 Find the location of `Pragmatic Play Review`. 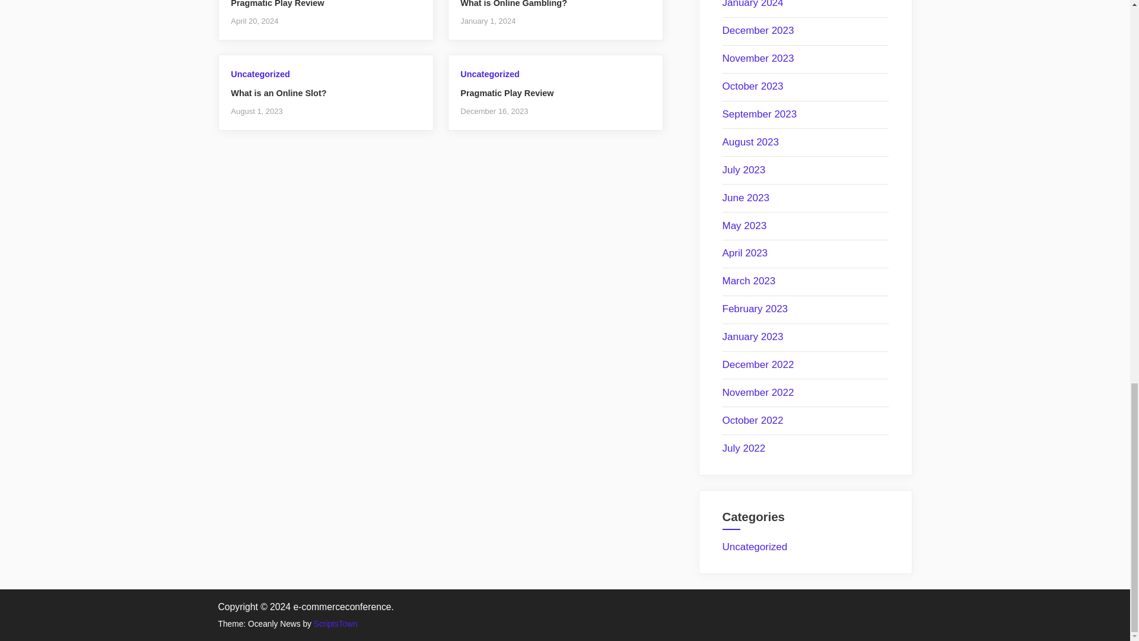

Pragmatic Play Review is located at coordinates (277, 4).